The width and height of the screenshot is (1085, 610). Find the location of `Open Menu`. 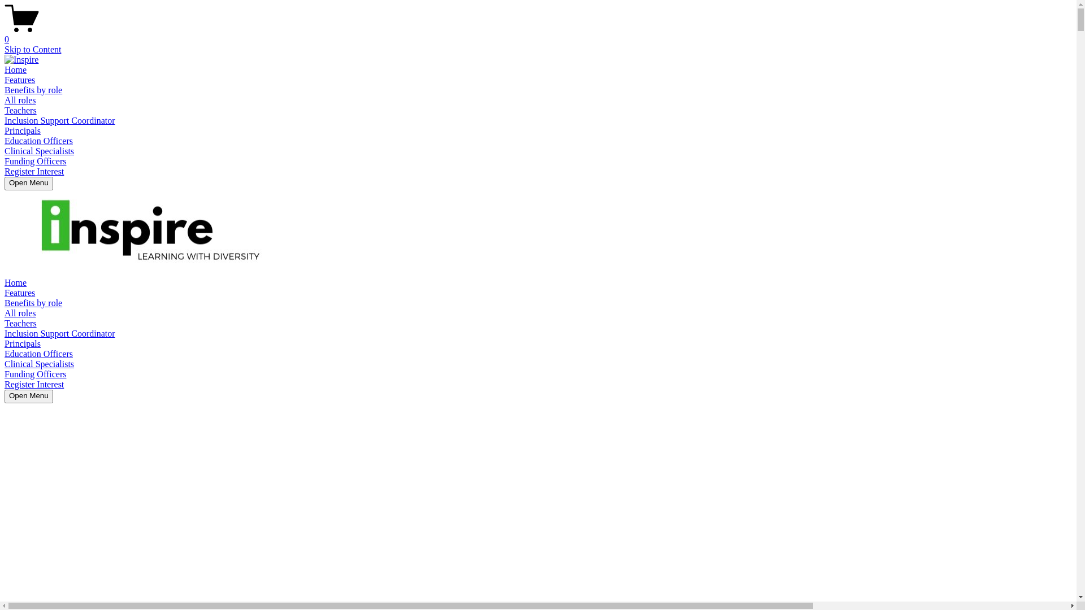

Open Menu is located at coordinates (29, 396).